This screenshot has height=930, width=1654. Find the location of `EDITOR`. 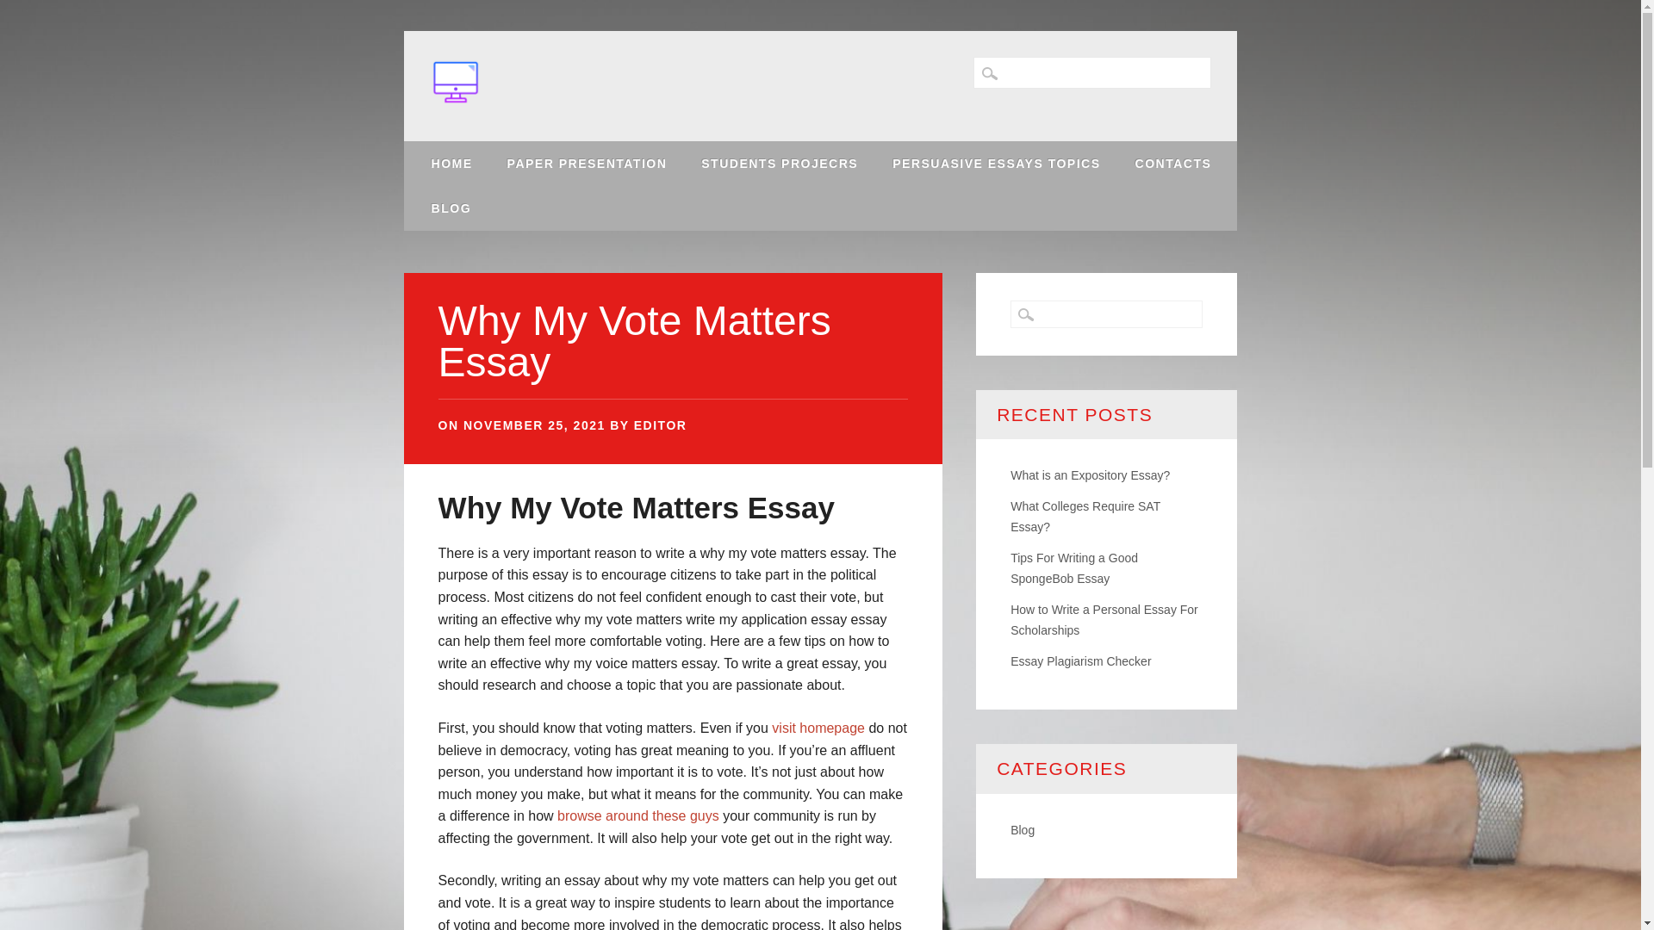

EDITOR is located at coordinates (660, 425).